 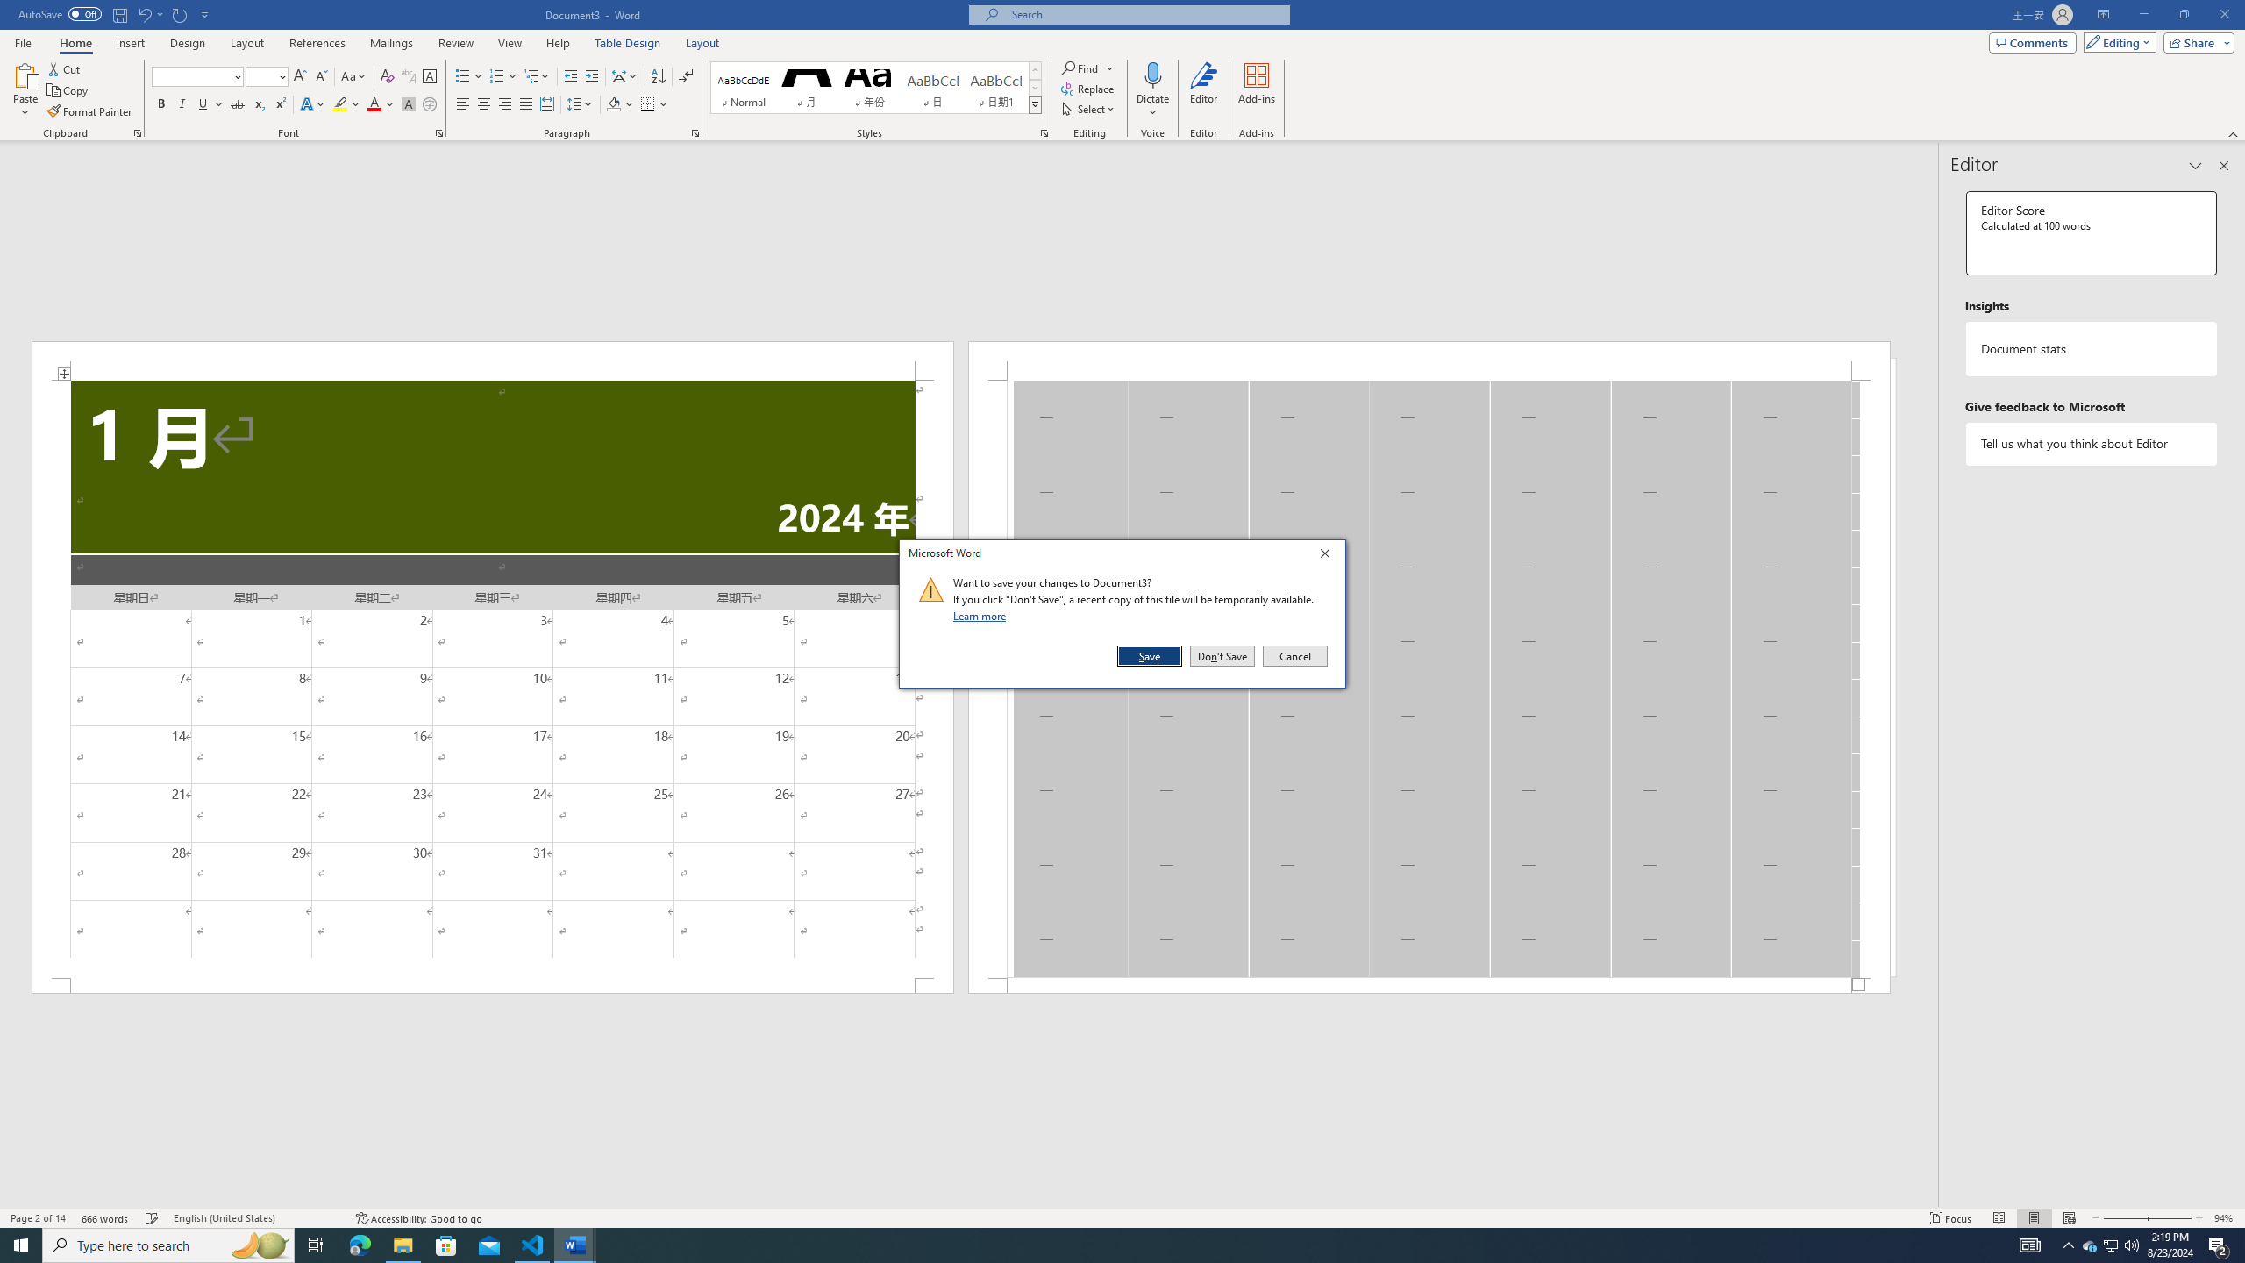 I want to click on Paste, so click(x=25, y=90).